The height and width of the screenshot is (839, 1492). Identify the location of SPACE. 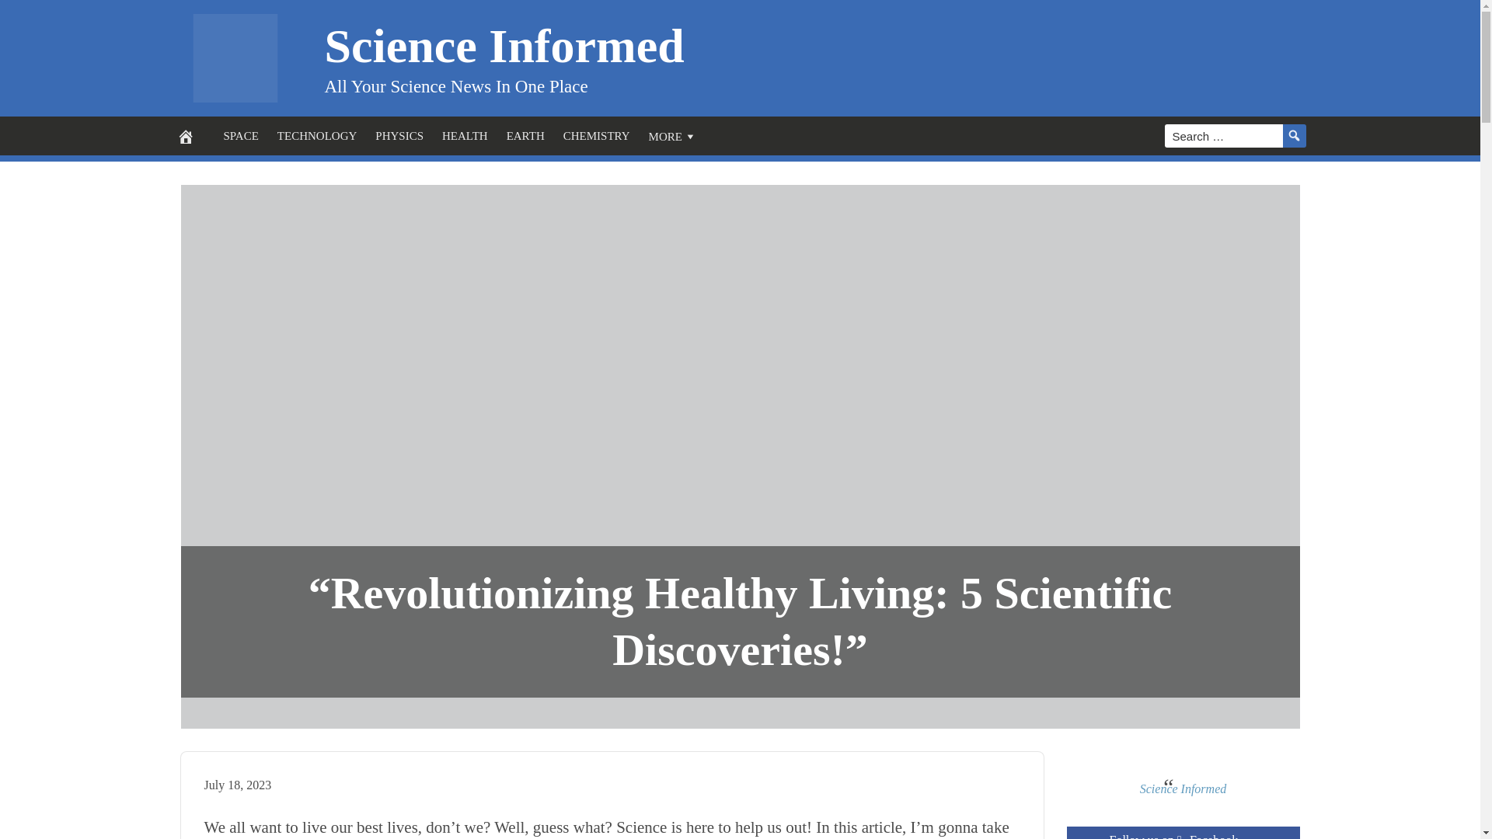
(241, 135).